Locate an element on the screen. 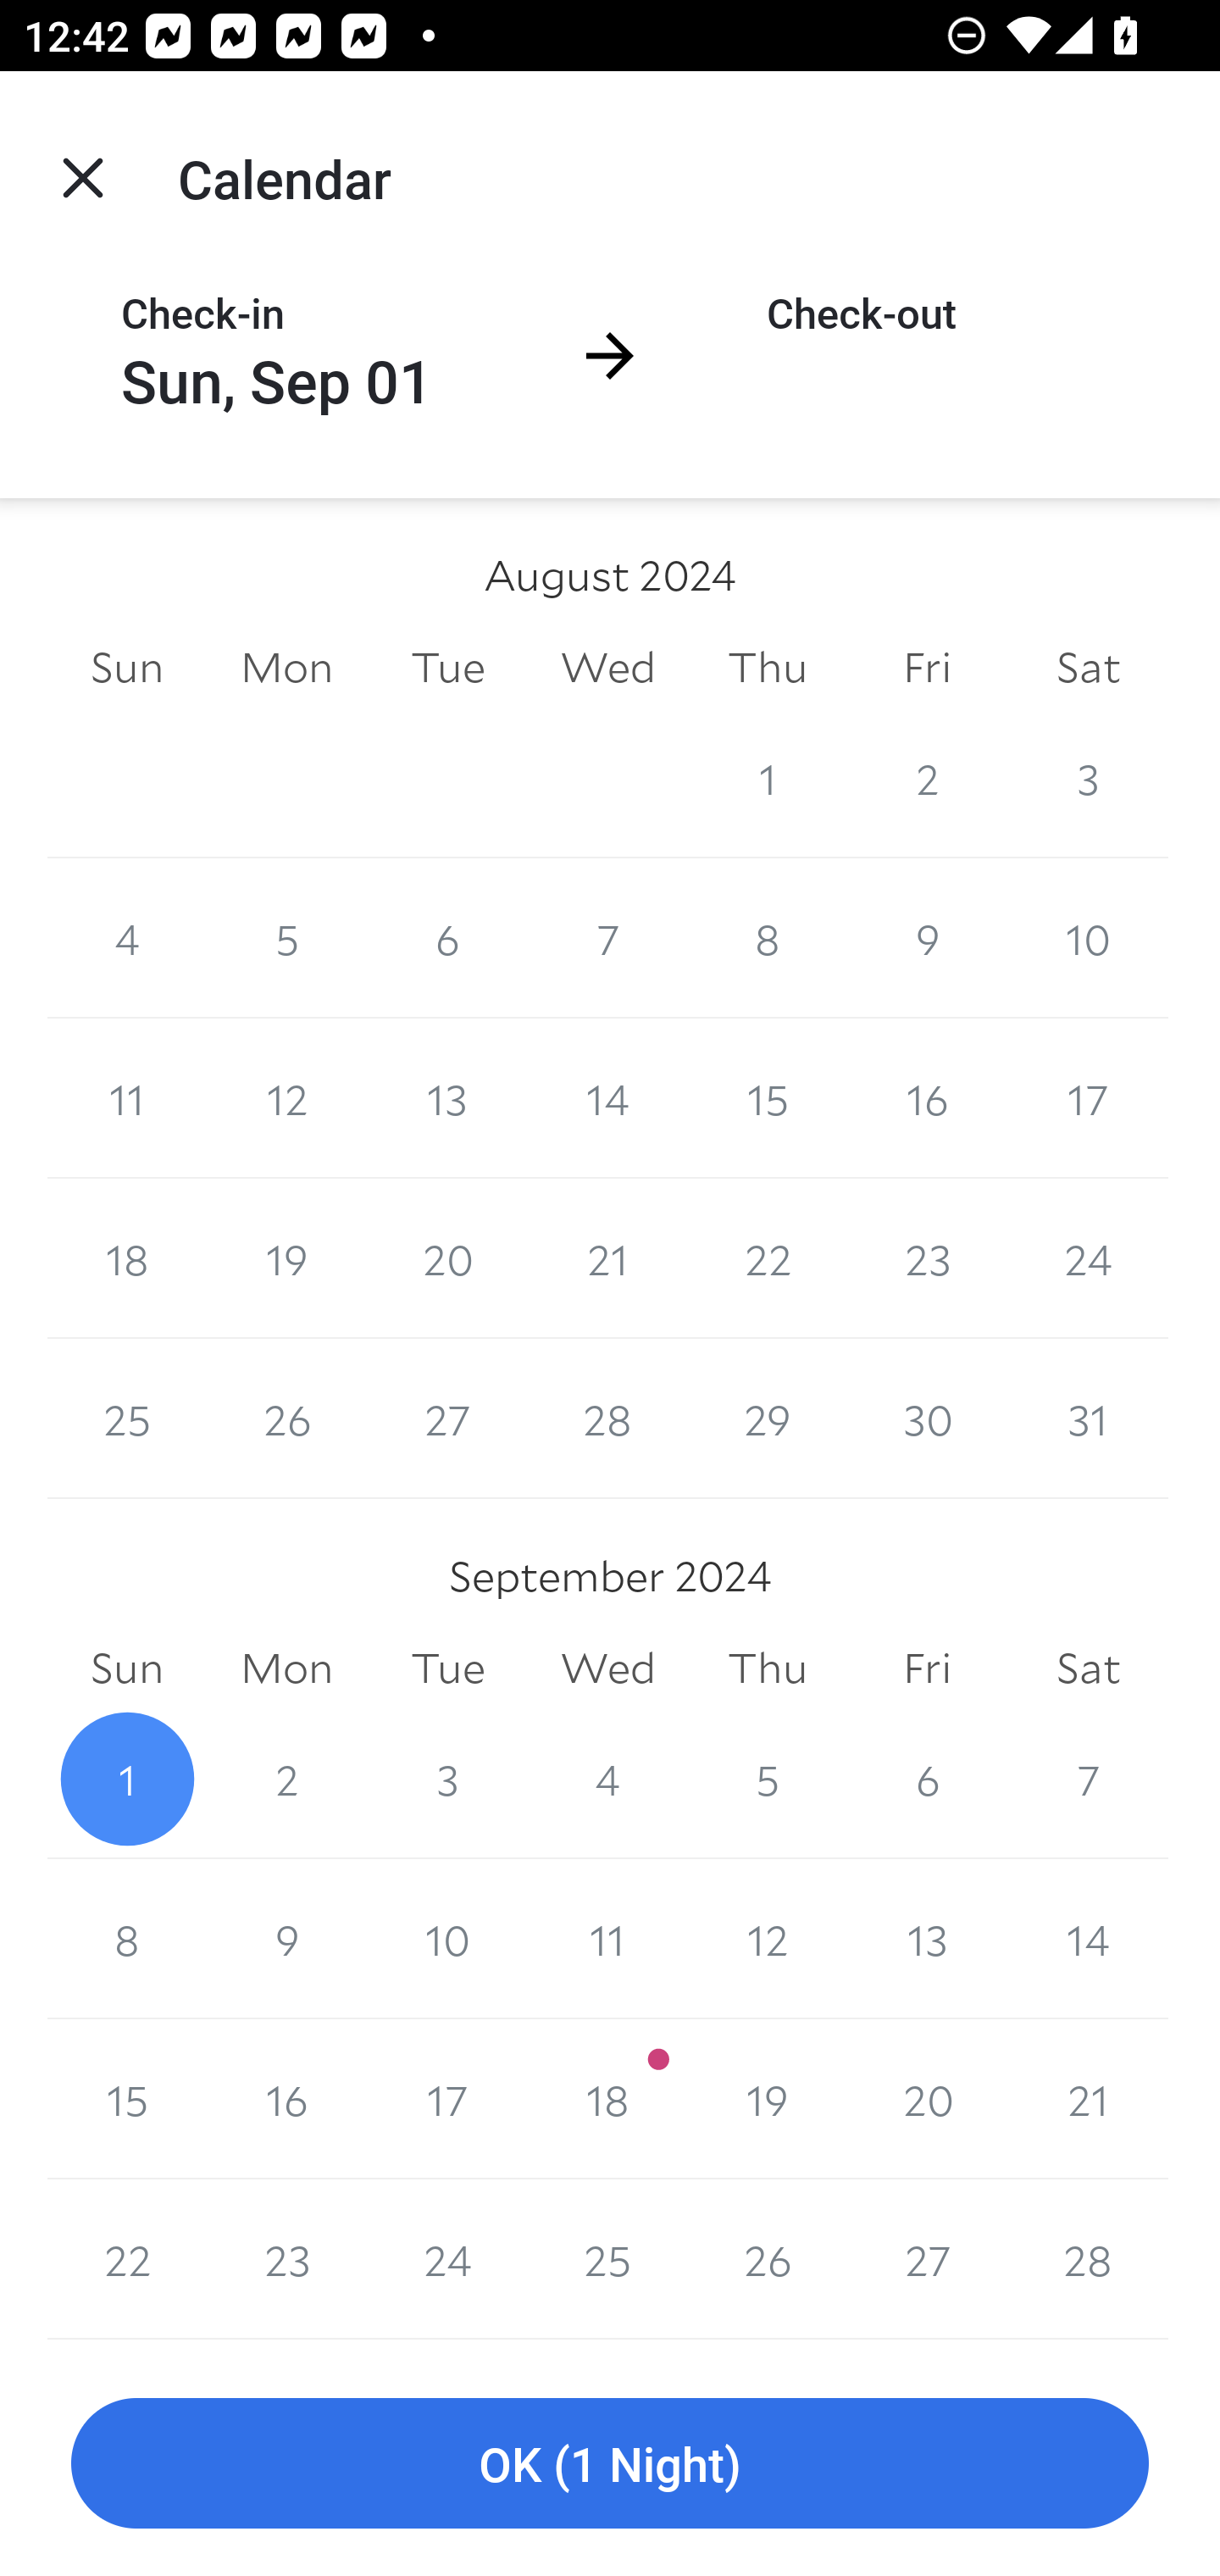 The width and height of the screenshot is (1220, 2576). 20 20 September 2024 is located at coordinates (927, 2099).